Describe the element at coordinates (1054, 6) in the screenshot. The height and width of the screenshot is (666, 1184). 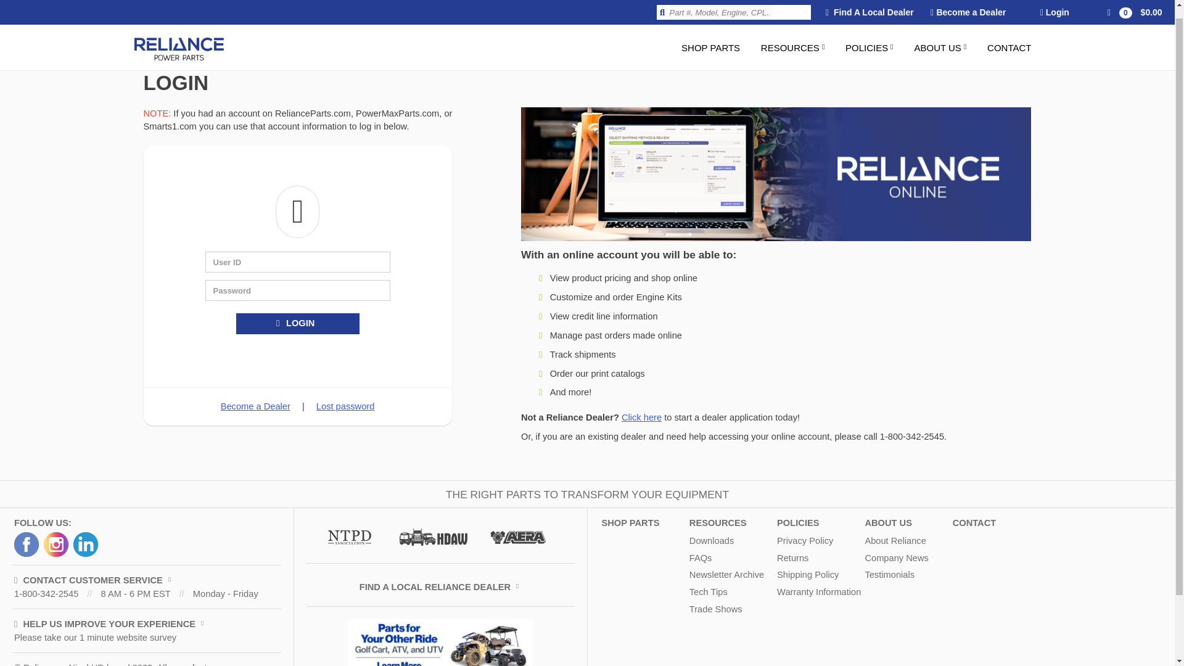
I see `Login` at that location.